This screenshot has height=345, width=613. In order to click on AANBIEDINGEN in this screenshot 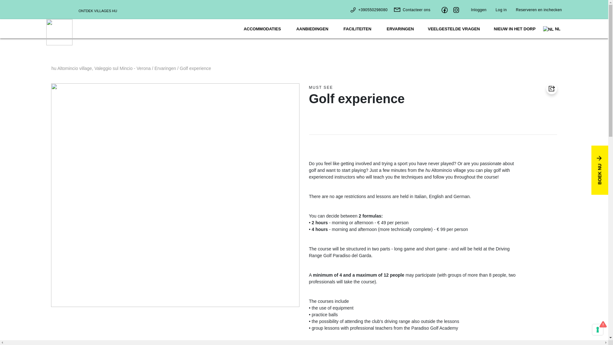, I will do `click(312, 29)`.